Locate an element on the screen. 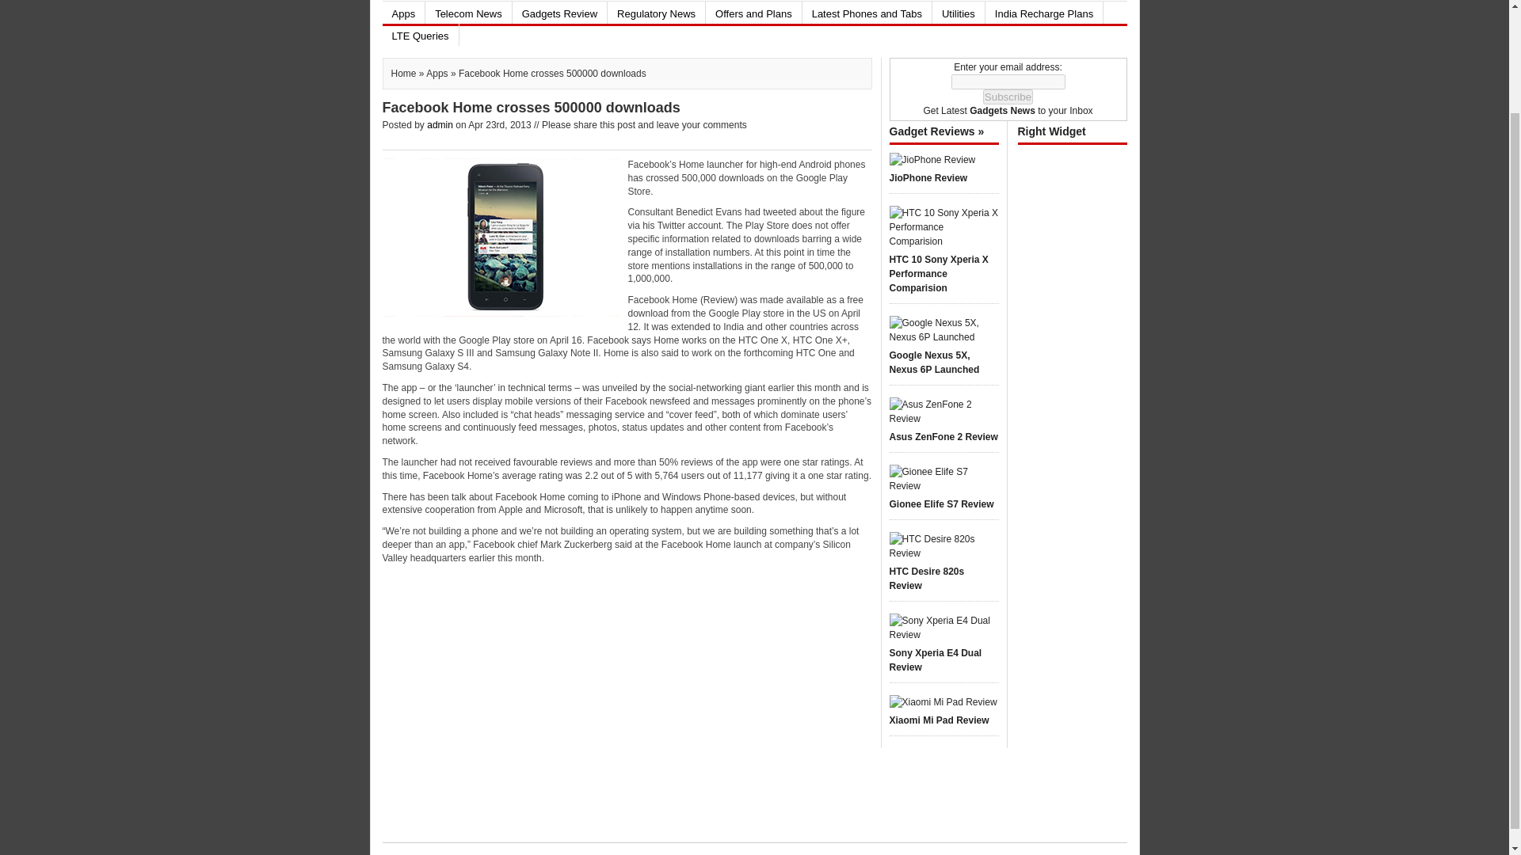  Facebook-Home is located at coordinates (500, 237).